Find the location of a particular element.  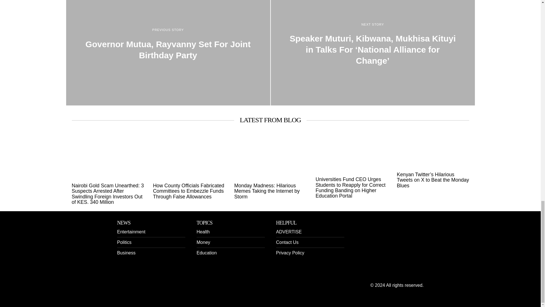

Business is located at coordinates (126, 253).